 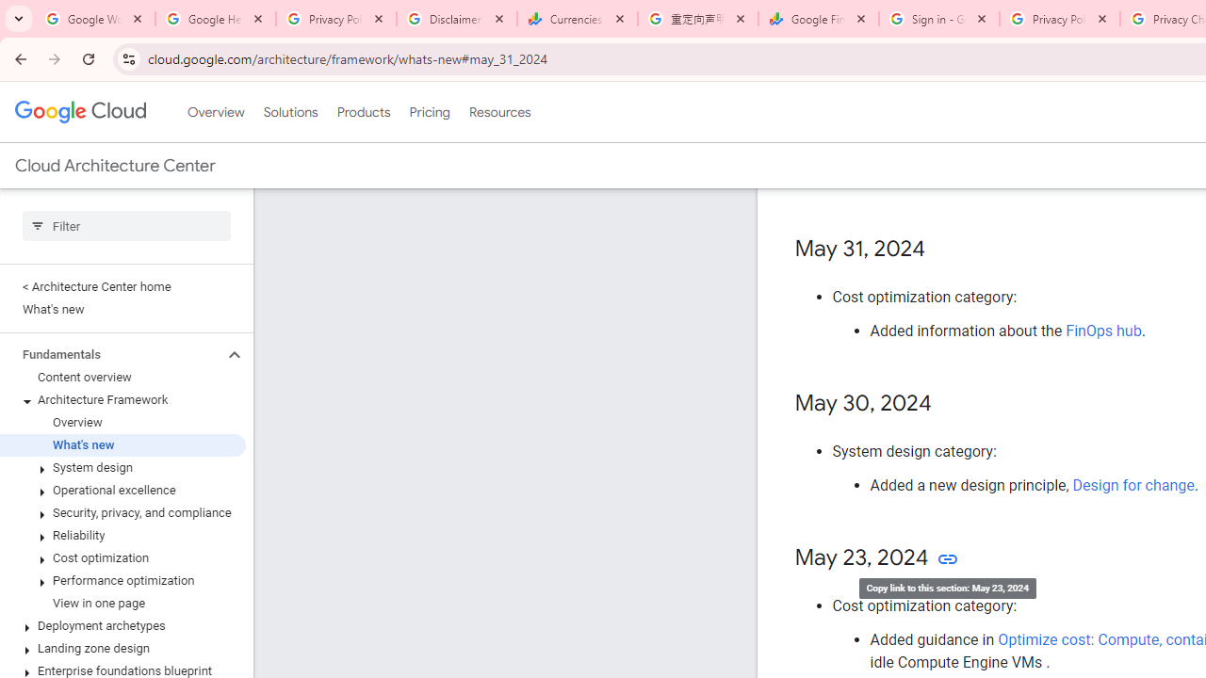 I want to click on Copy link to this section: May 30, 2024, so click(x=950, y=404).